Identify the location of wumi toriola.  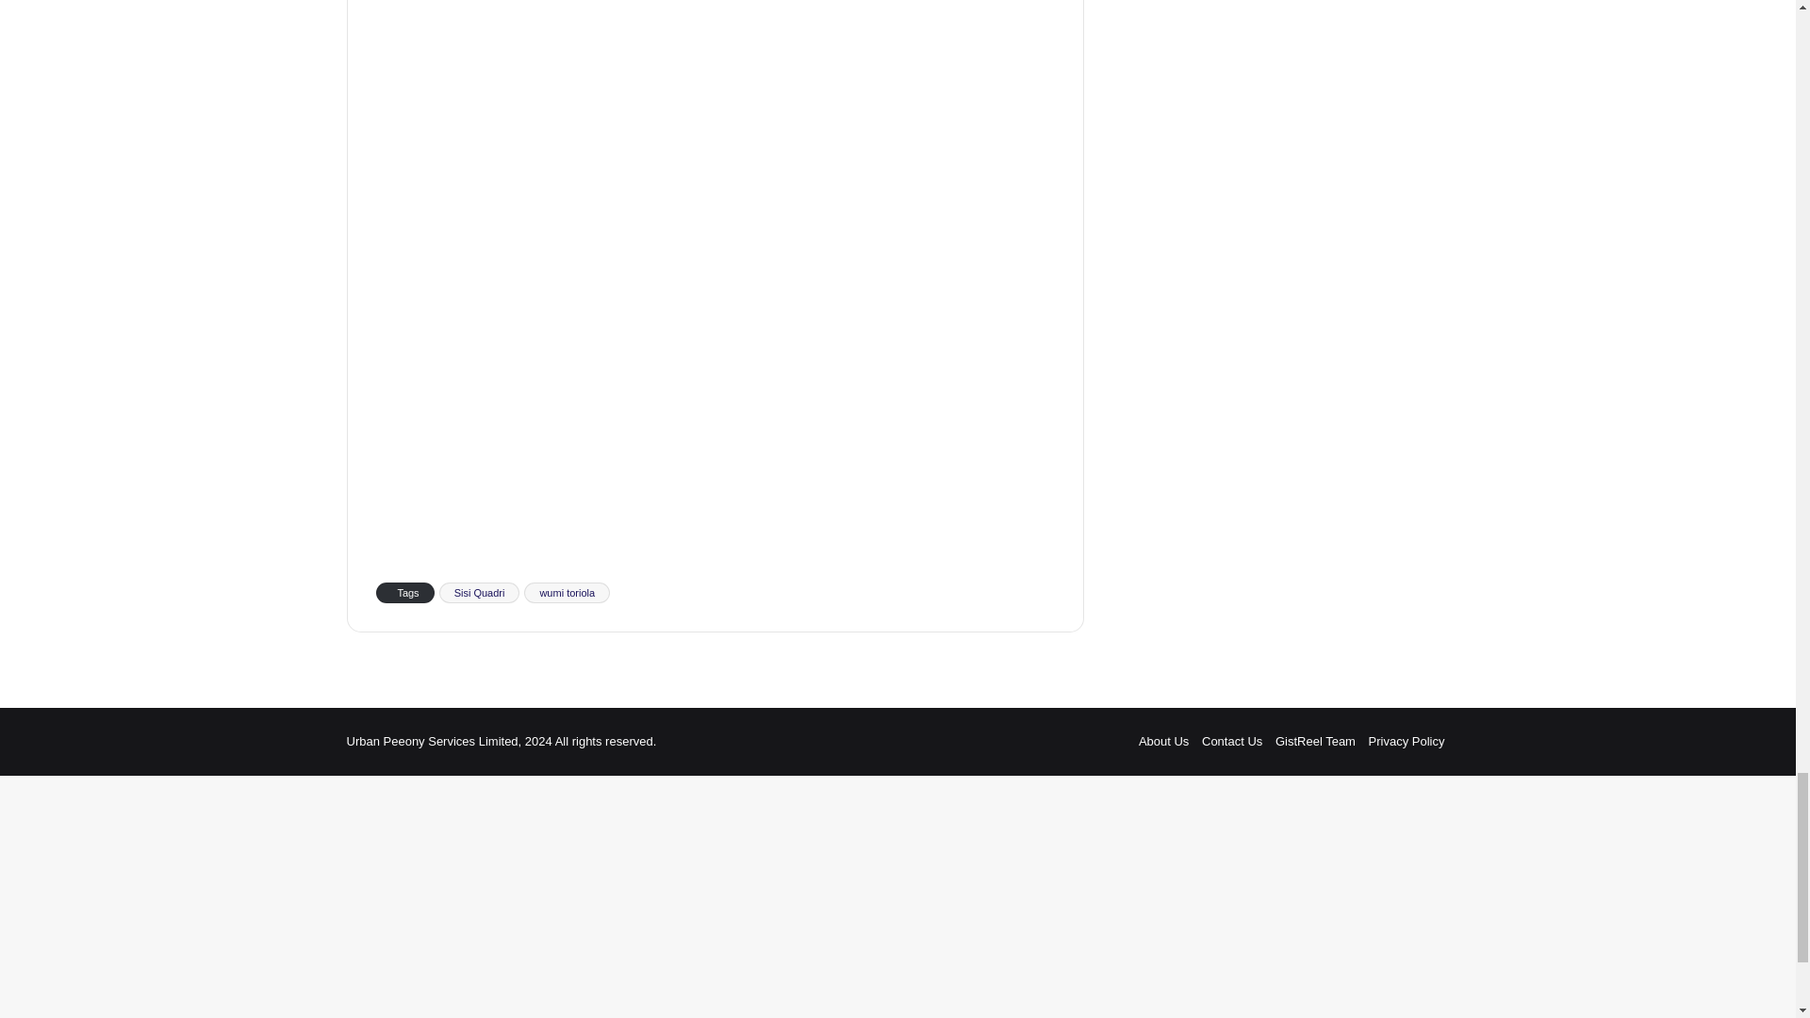
(568, 592).